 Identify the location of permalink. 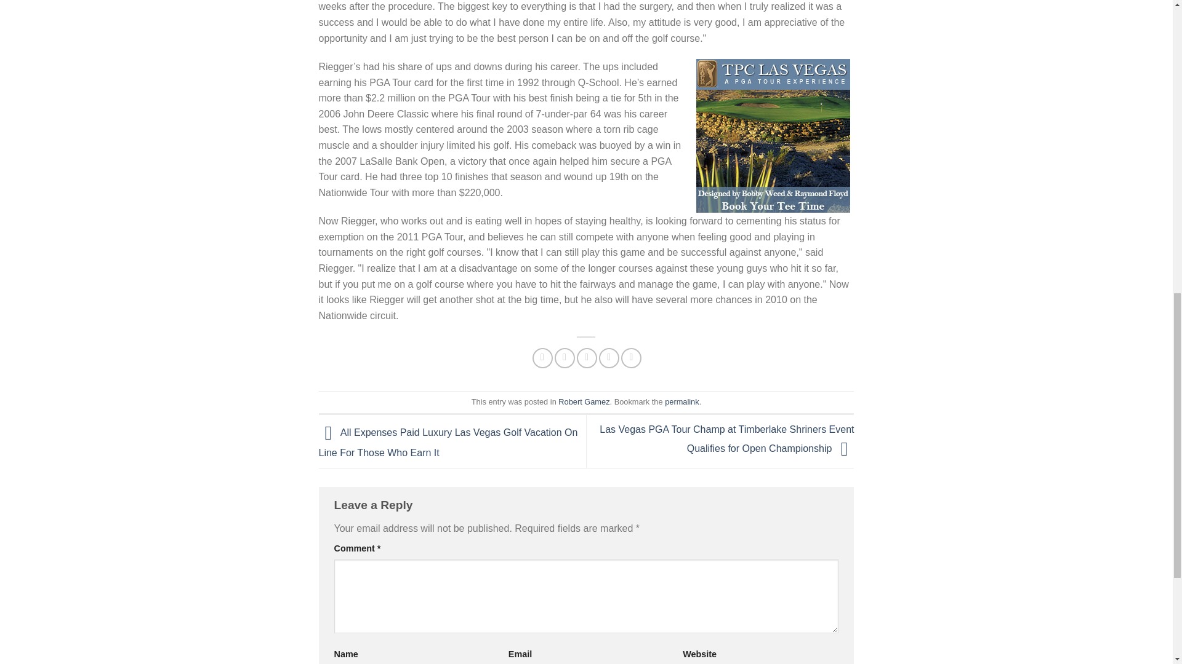
(681, 401).